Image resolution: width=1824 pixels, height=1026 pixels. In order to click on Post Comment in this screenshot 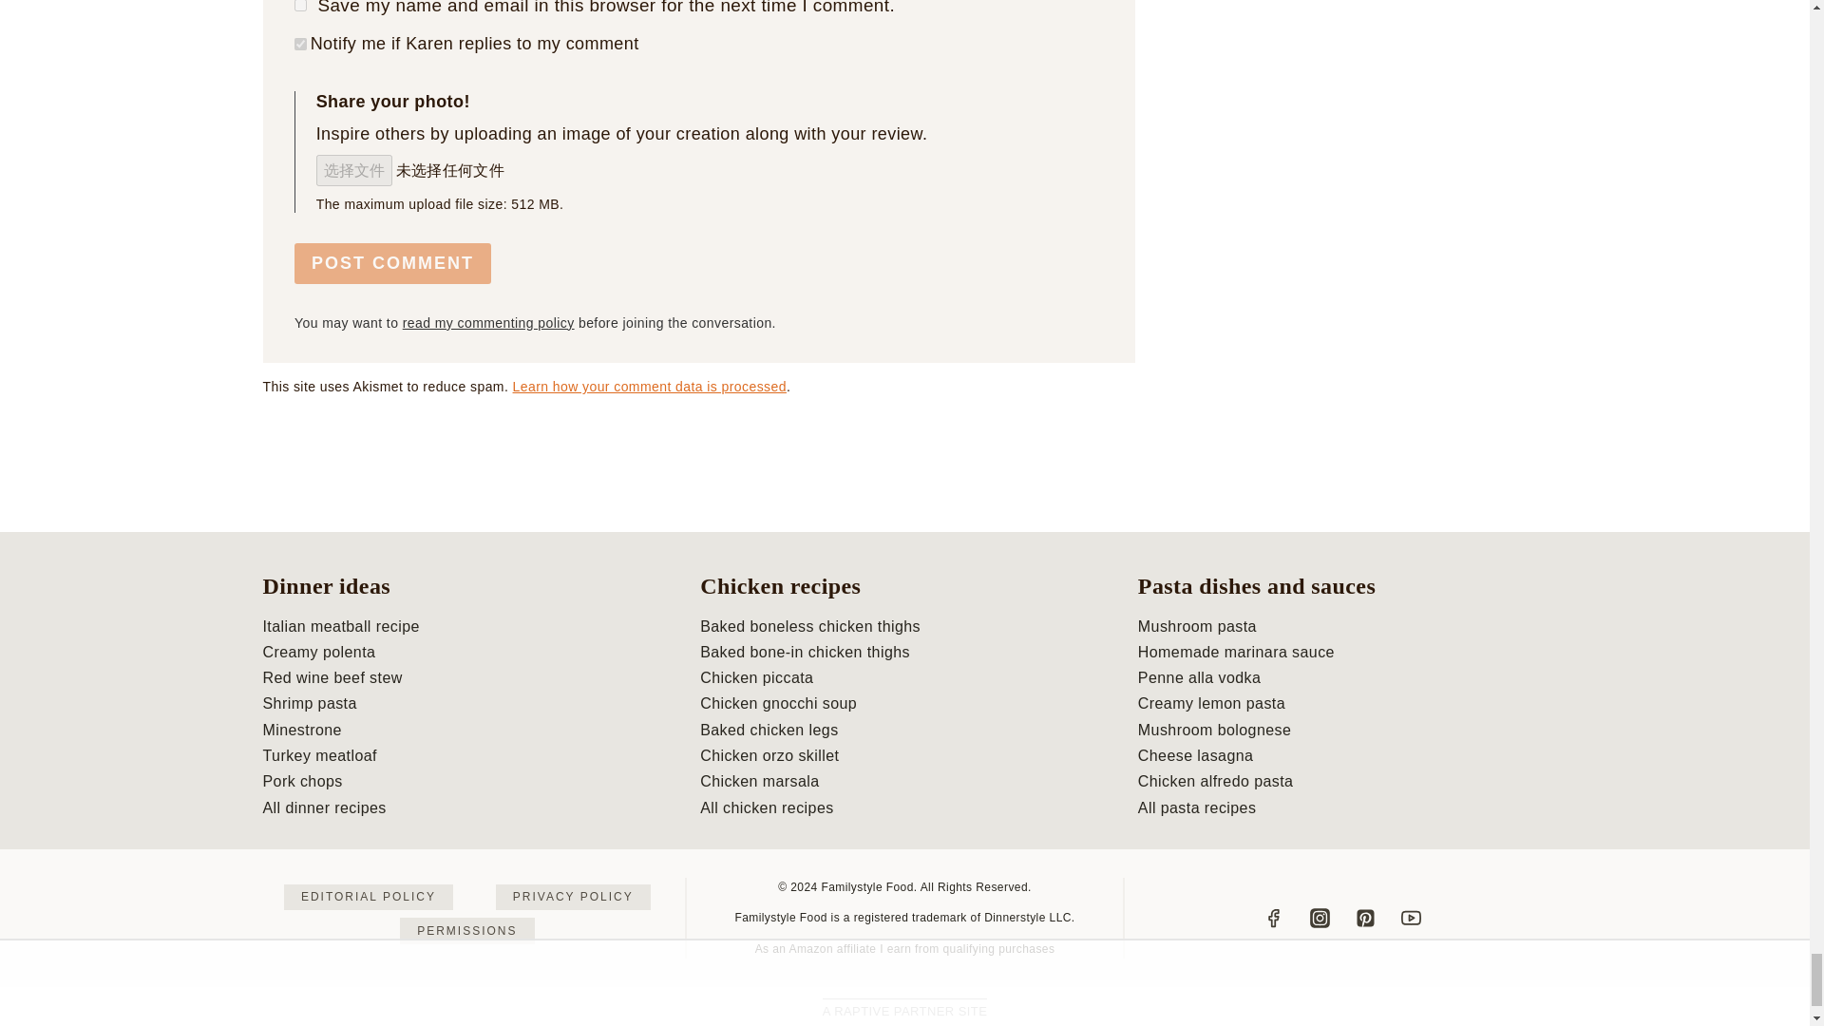, I will do `click(391, 263)`.